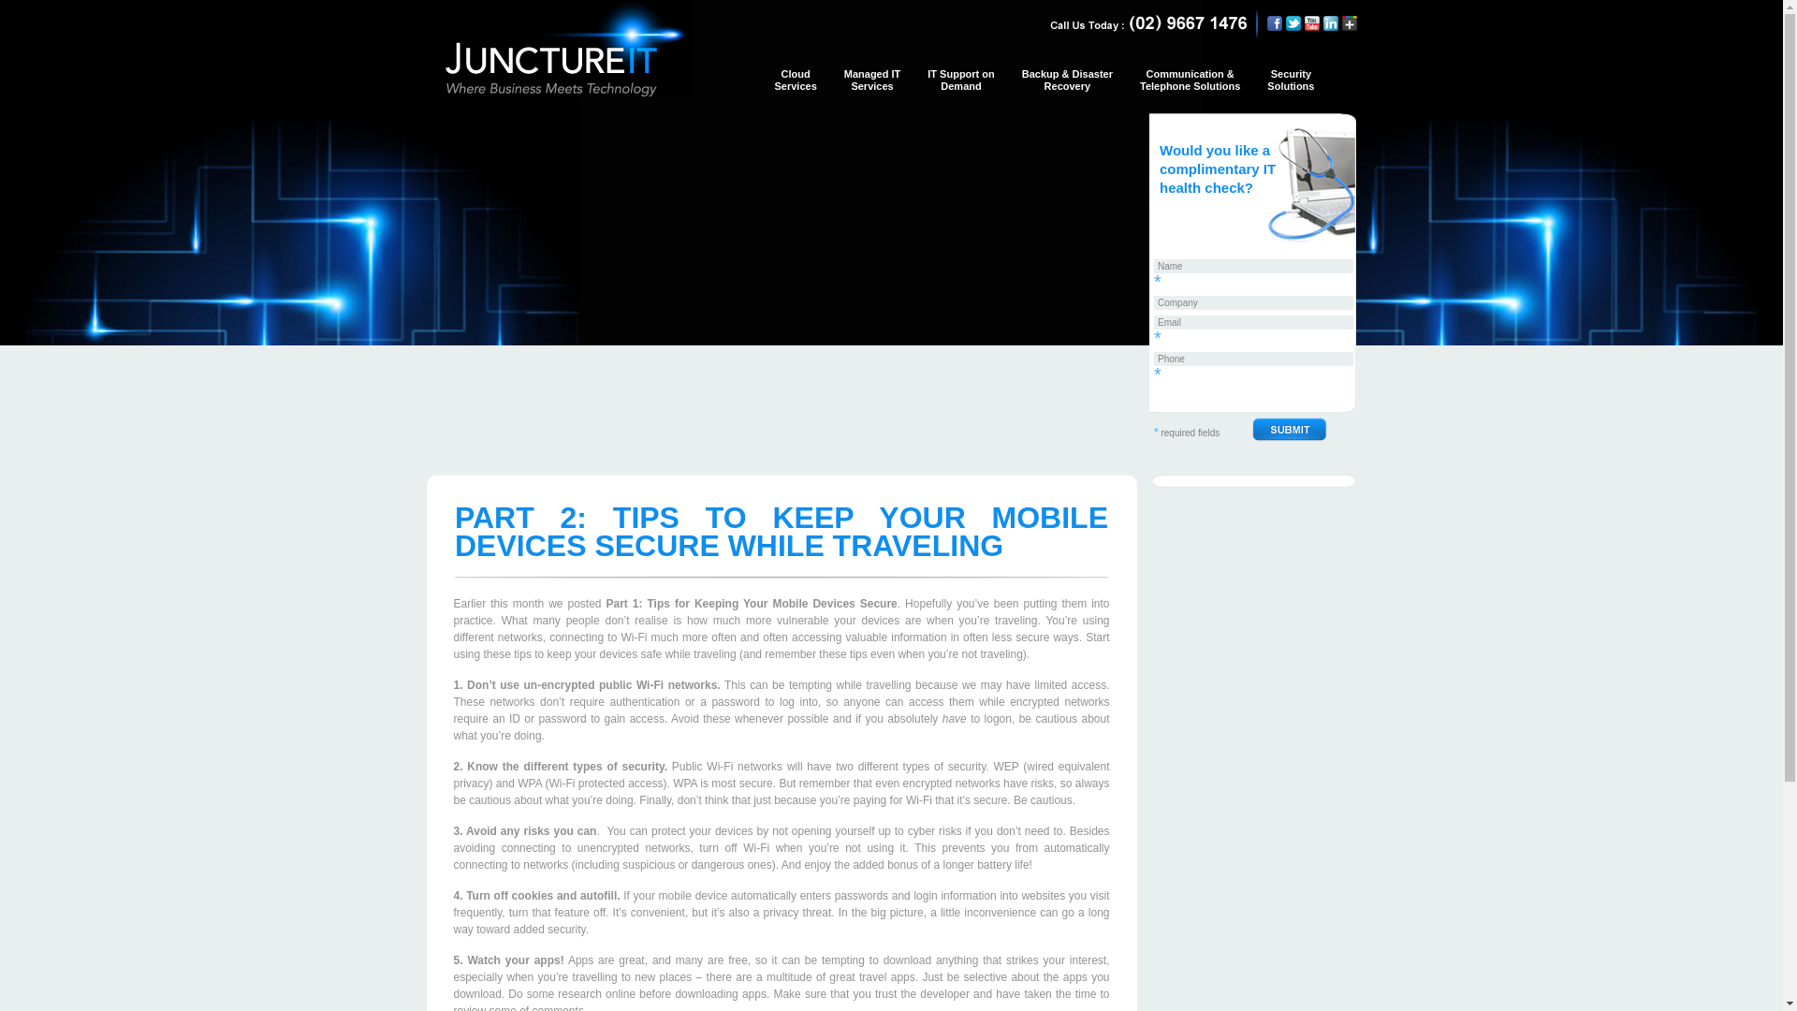 The width and height of the screenshot is (1797, 1011). What do you see at coordinates (1291, 86) in the screenshot?
I see `Security
Solutions` at bounding box center [1291, 86].